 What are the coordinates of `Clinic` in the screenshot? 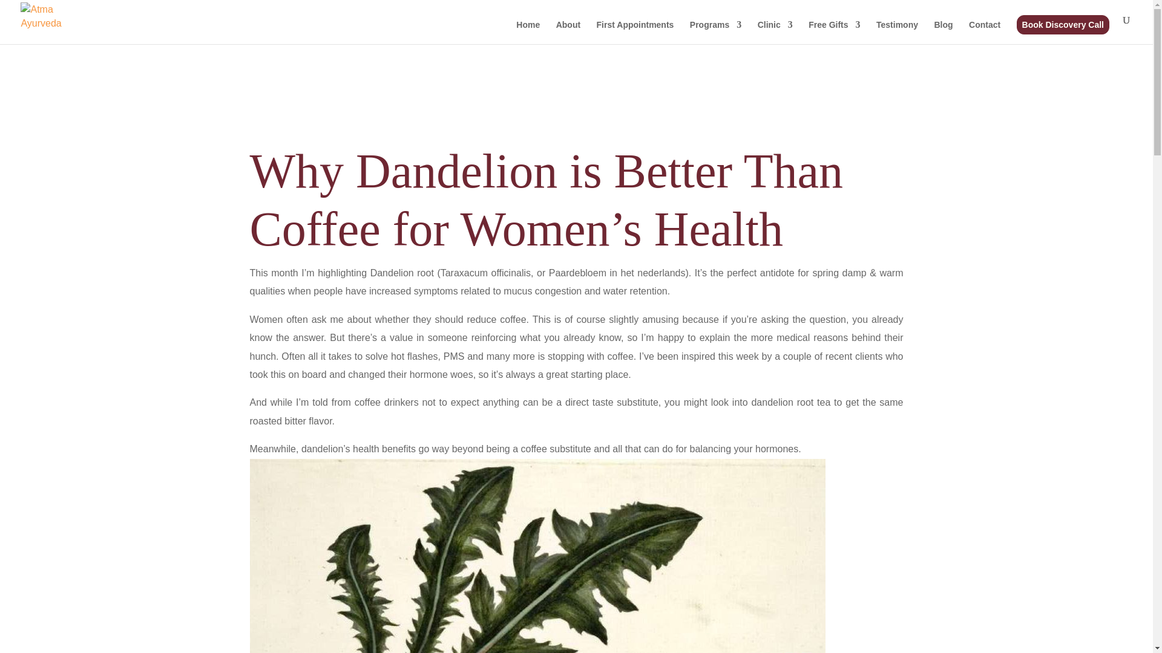 It's located at (775, 32).